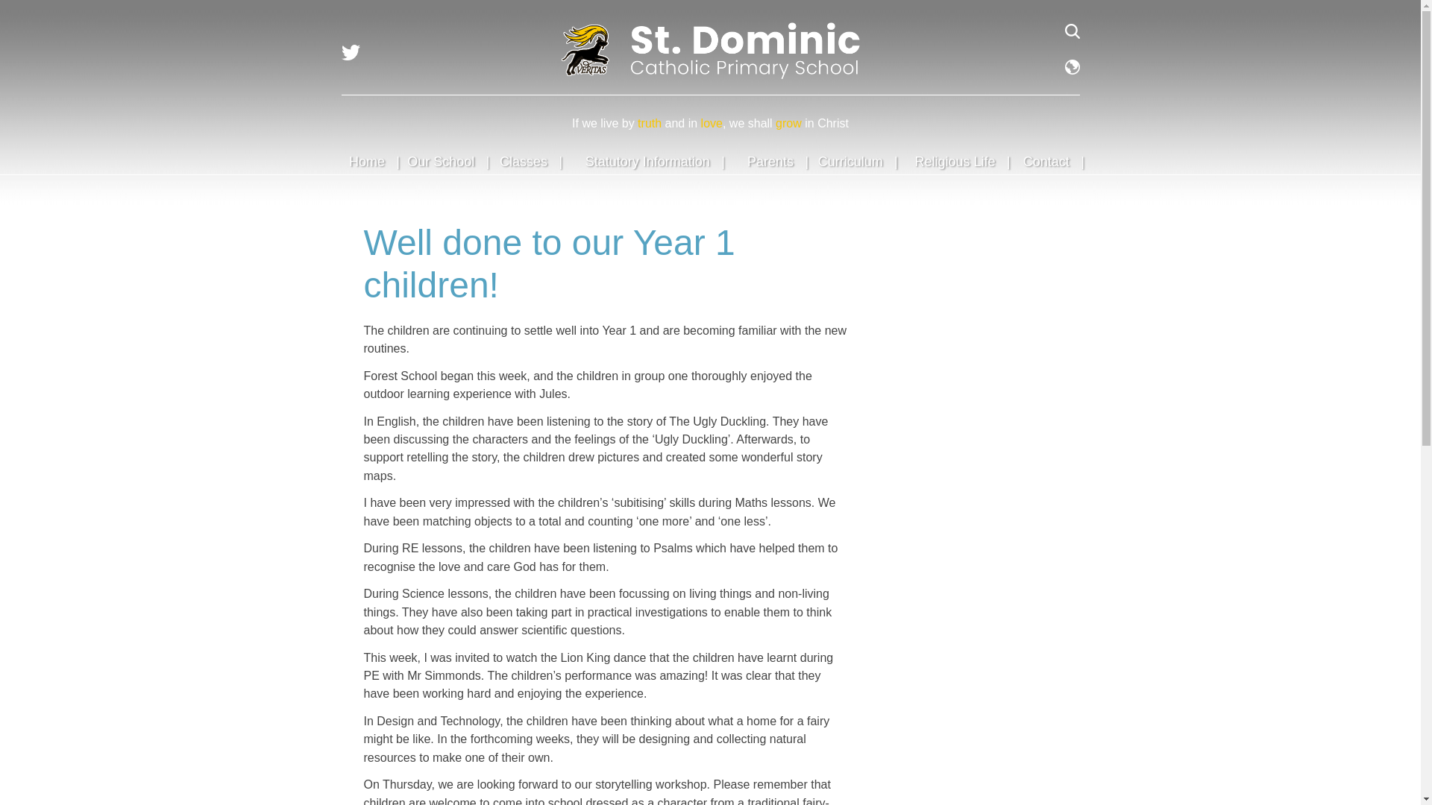 The height and width of the screenshot is (805, 1432). What do you see at coordinates (1073, 31) in the screenshot?
I see `Search site` at bounding box center [1073, 31].